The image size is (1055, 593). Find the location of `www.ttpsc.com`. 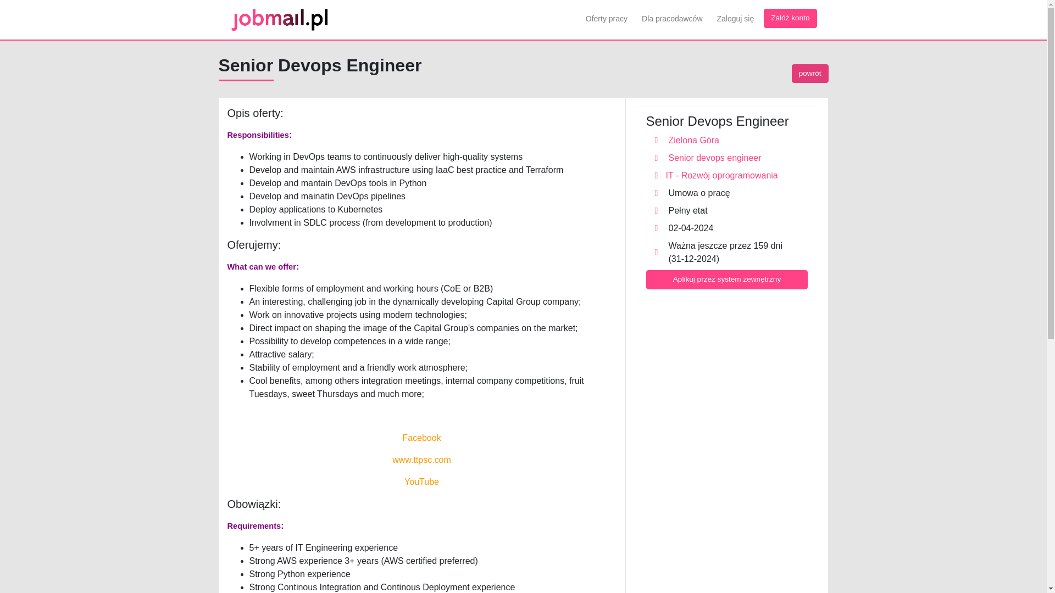

www.ttpsc.com is located at coordinates (422, 460).